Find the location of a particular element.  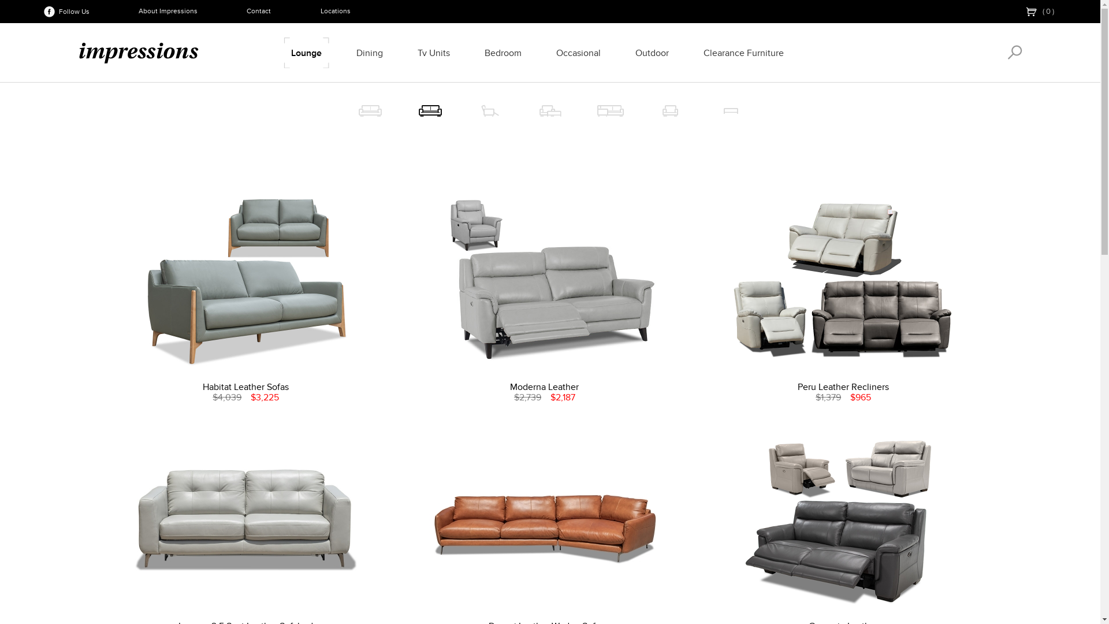

Tv Units is located at coordinates (434, 53).